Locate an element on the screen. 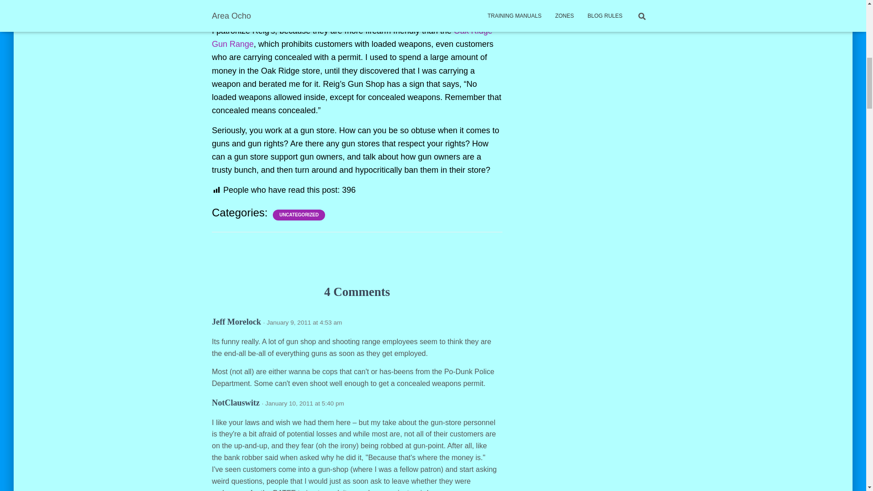  Oak Ridge Gun Range is located at coordinates (352, 37).